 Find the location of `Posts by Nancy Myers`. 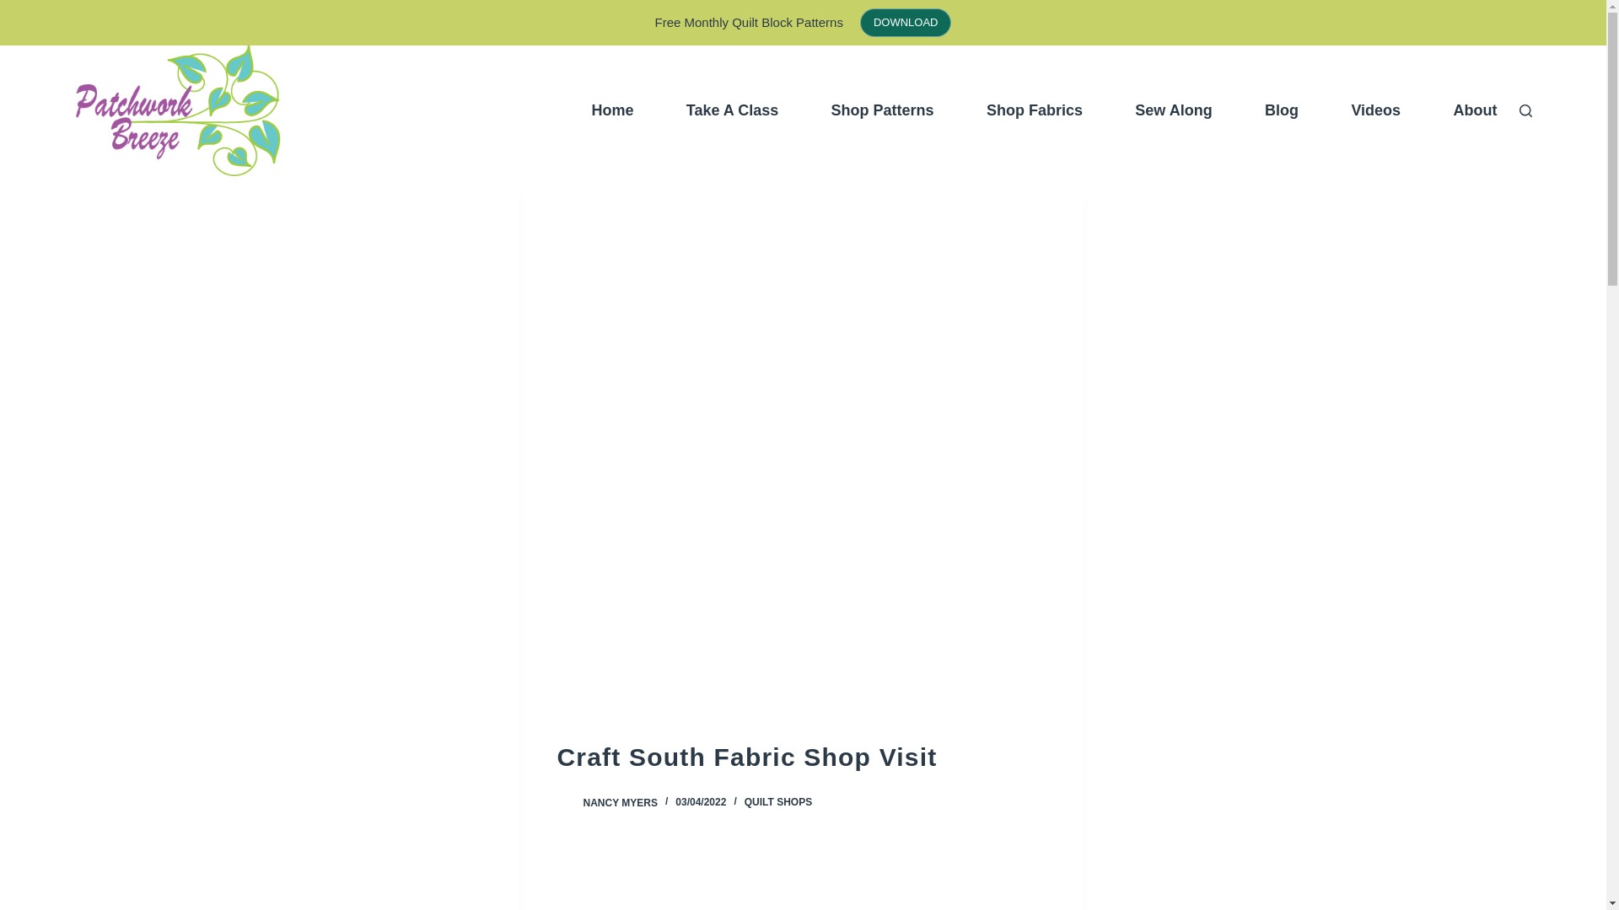

Posts by Nancy Myers is located at coordinates (620, 802).